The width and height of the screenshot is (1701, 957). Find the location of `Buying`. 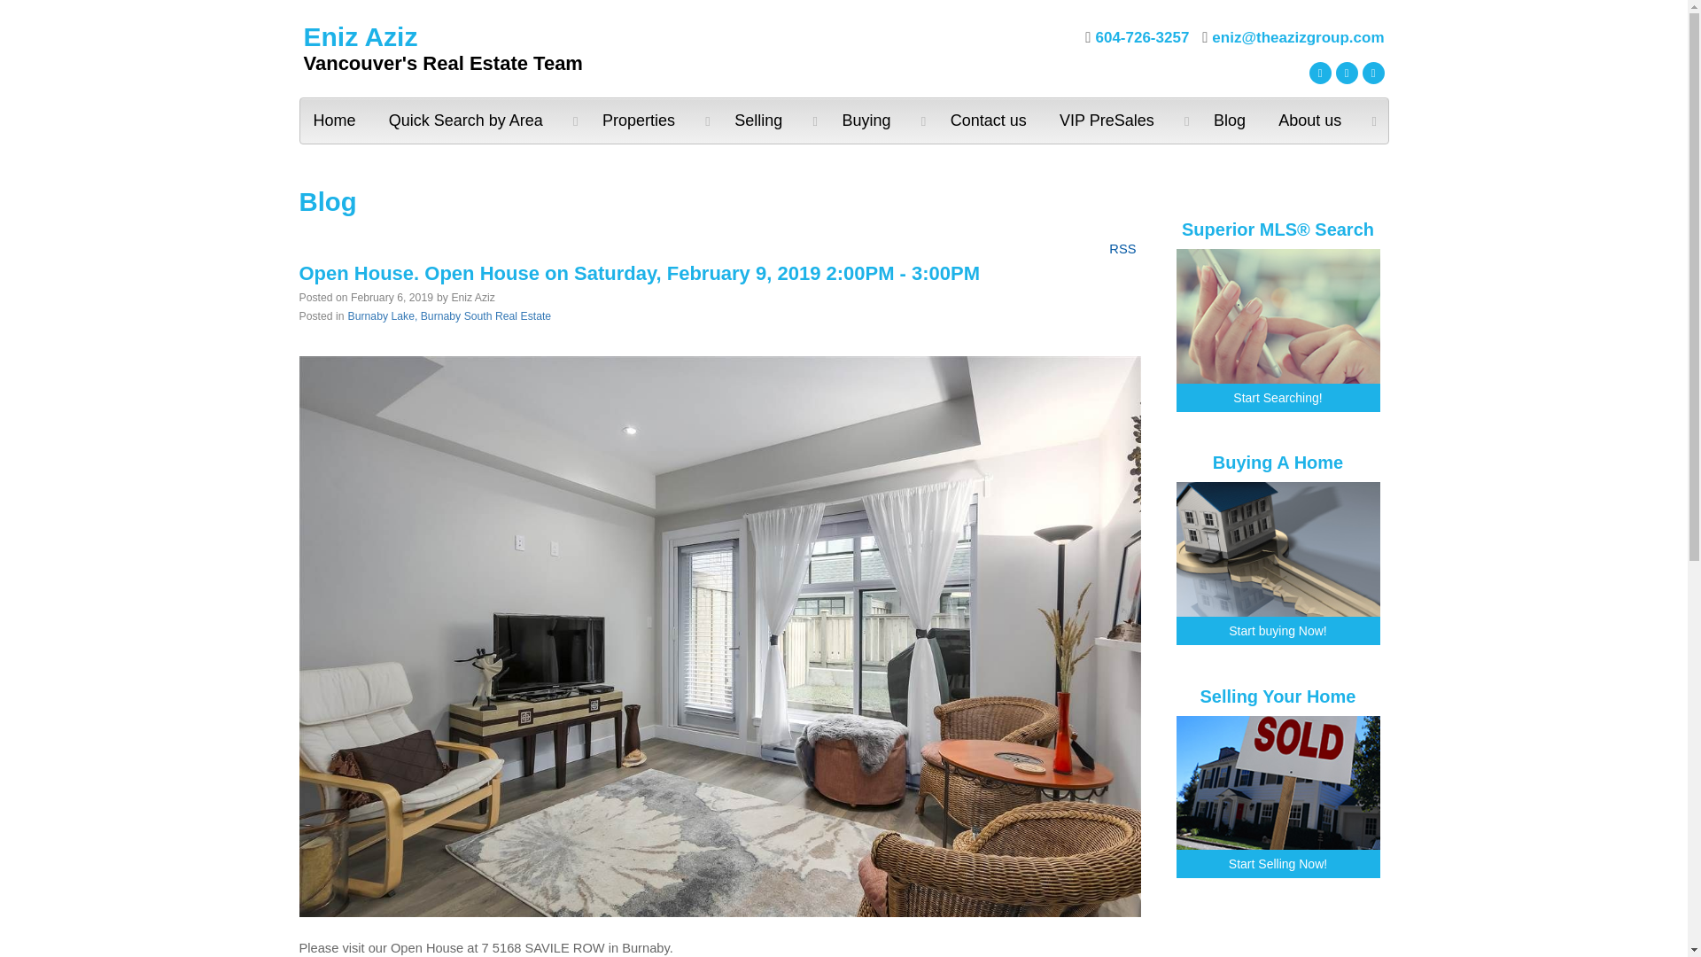

Buying is located at coordinates (882, 121).